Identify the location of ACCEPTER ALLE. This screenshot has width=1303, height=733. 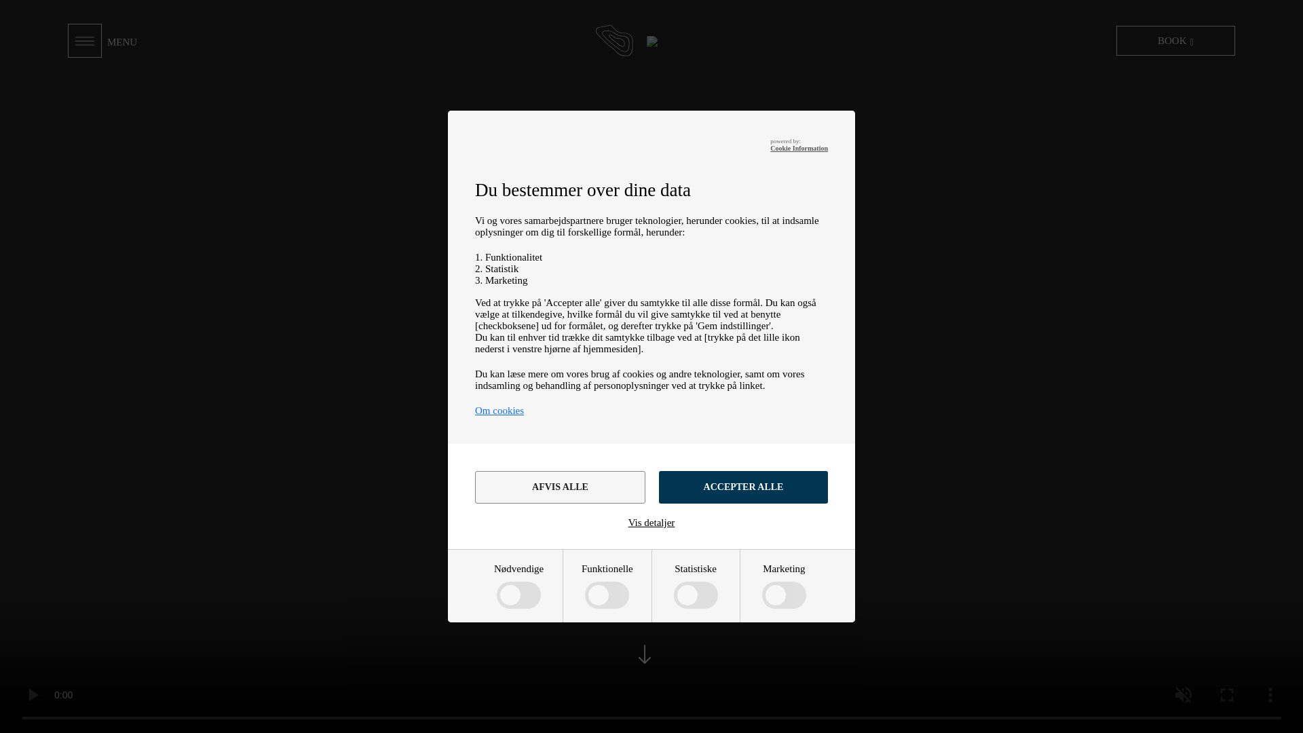
(743, 487).